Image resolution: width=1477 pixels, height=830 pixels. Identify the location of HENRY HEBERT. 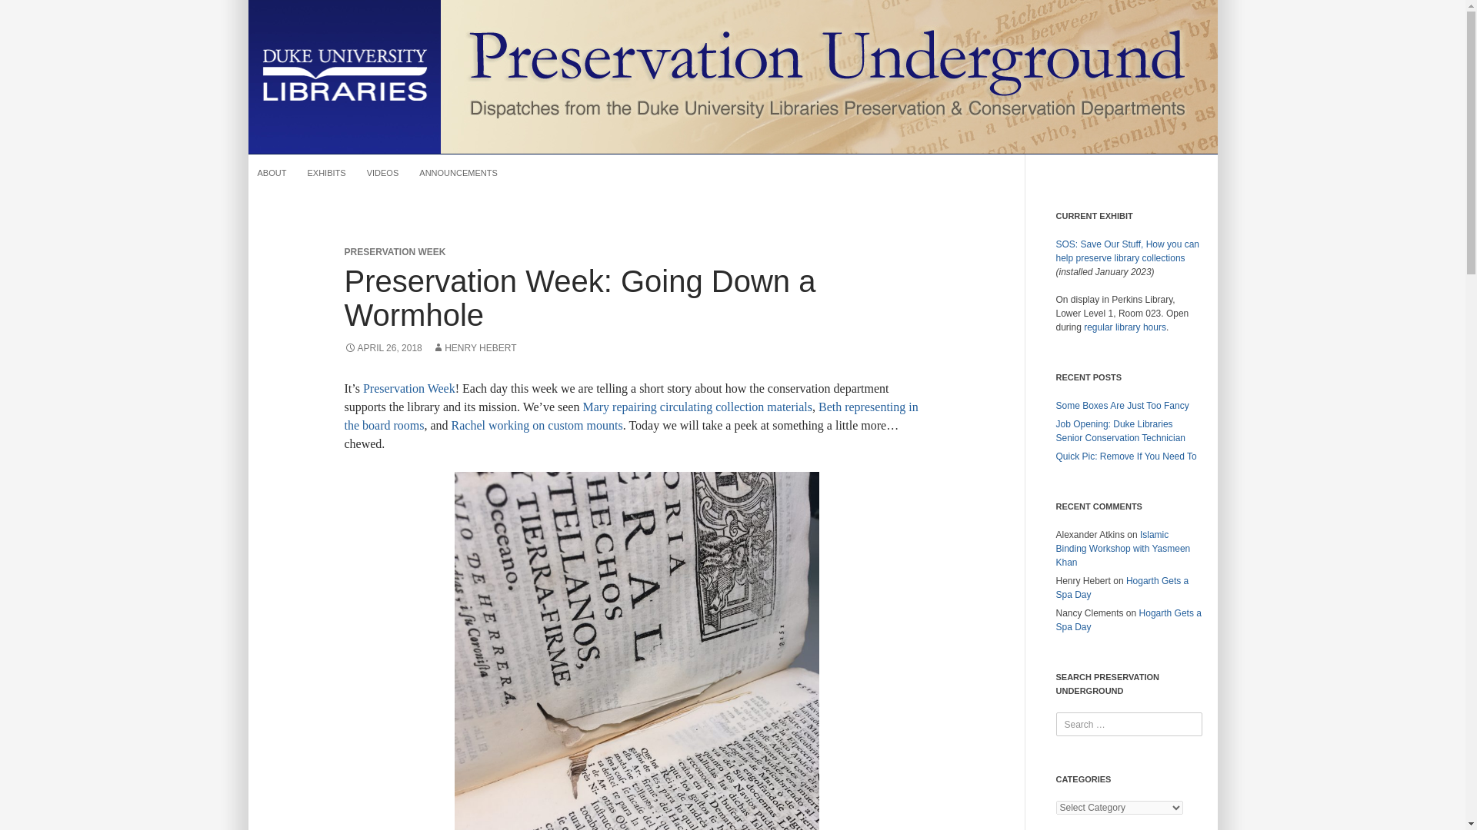
(474, 348).